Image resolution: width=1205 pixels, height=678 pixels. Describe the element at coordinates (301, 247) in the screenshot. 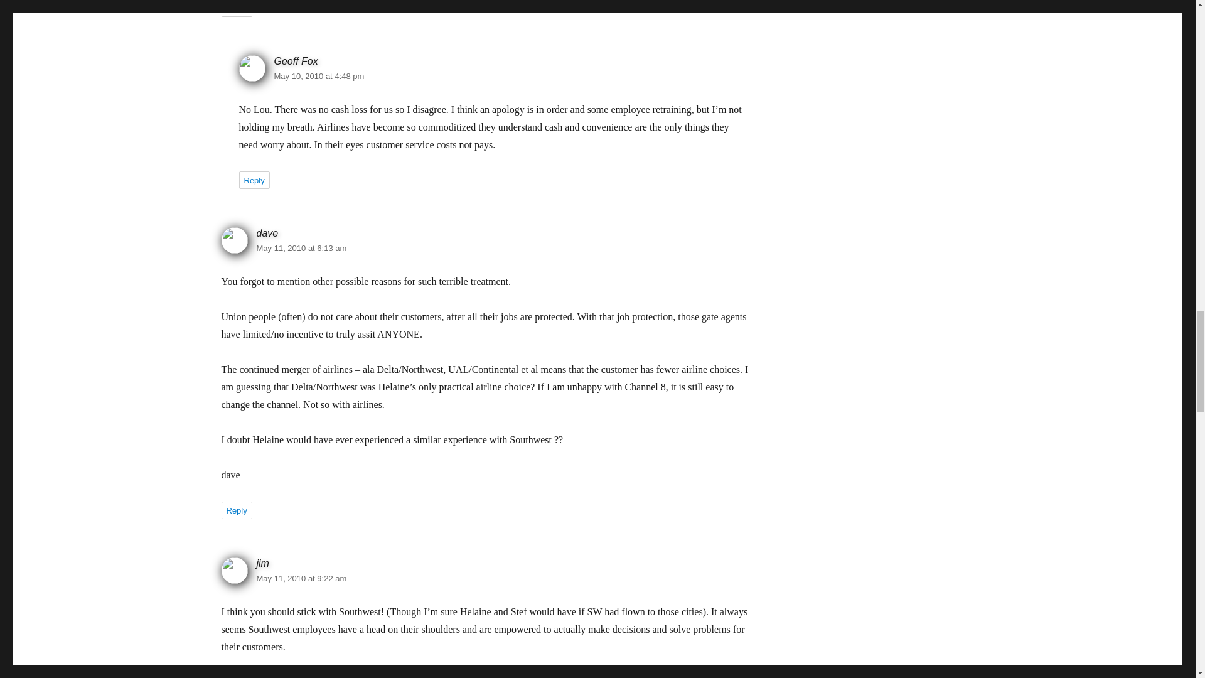

I see `May 11, 2010 at 6:13 am` at that location.